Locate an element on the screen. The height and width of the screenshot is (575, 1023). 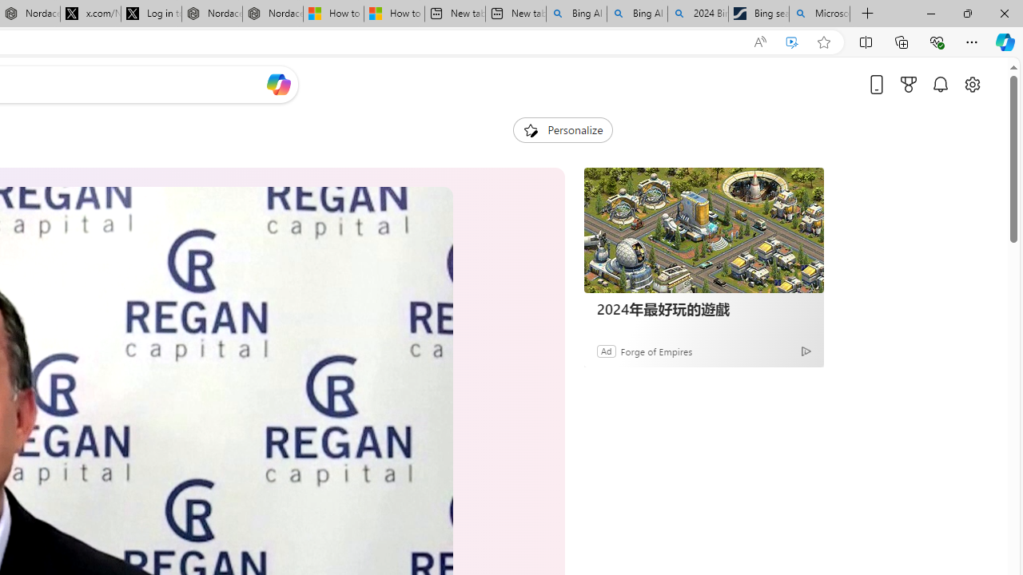
Personalize is located at coordinates (563, 129).